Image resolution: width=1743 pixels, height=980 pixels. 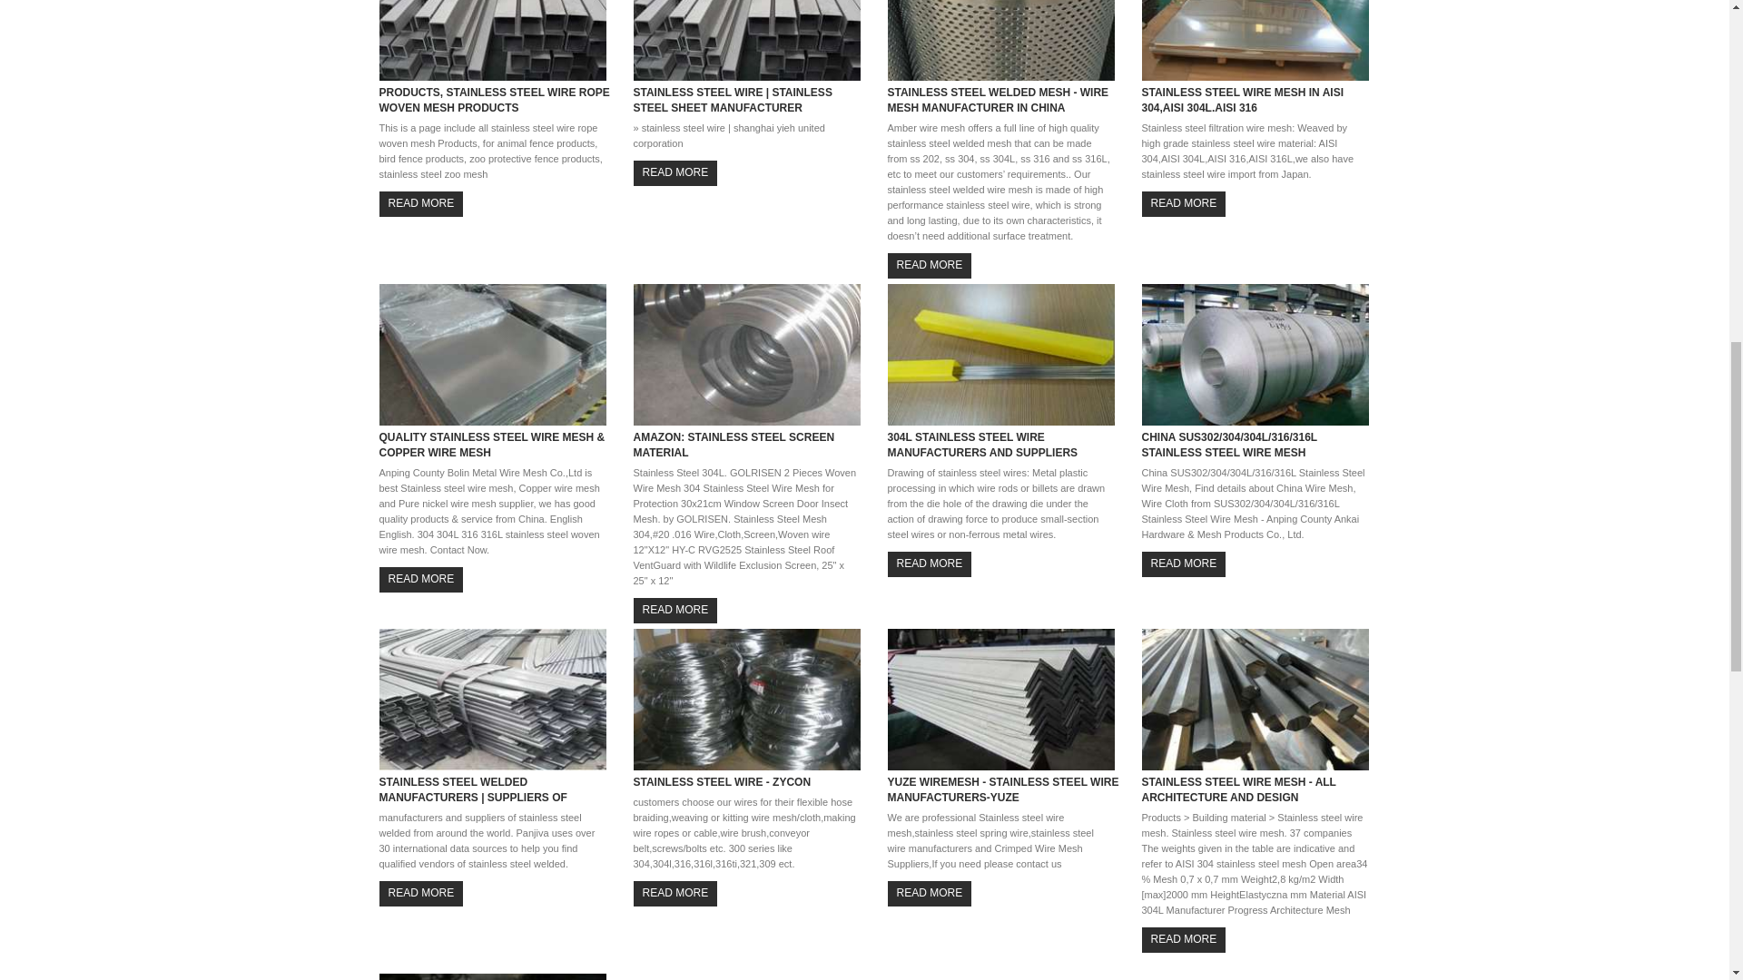 I want to click on READ MORE, so click(x=421, y=579).